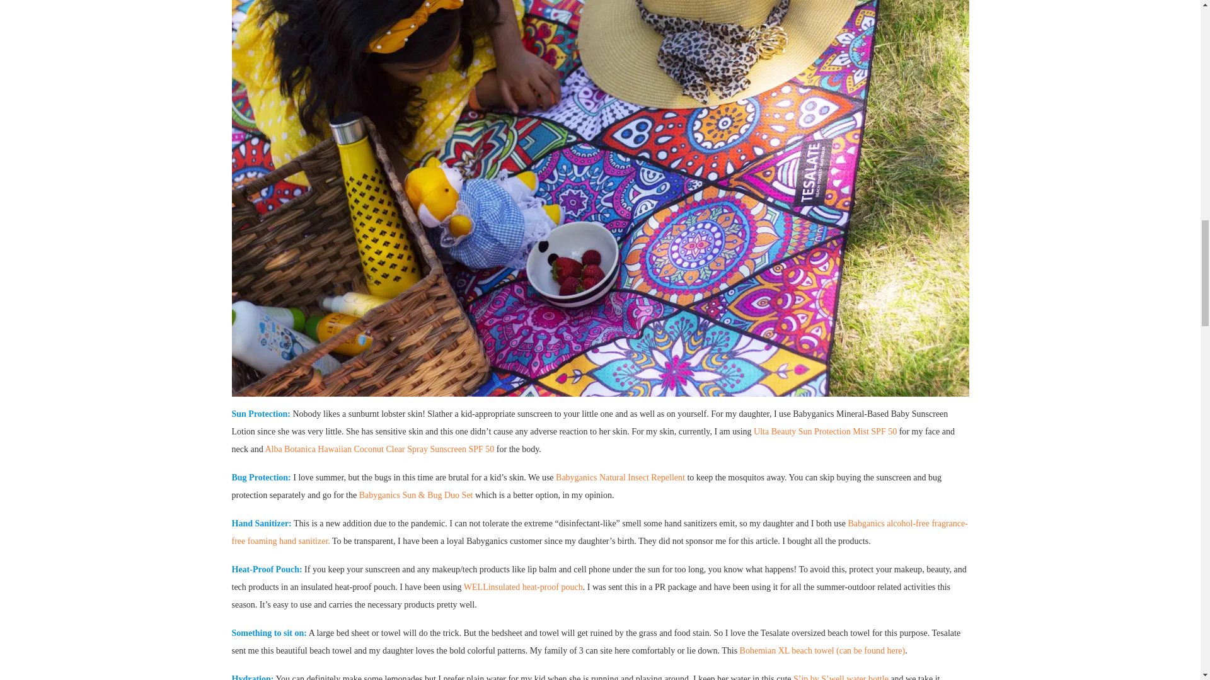 Image resolution: width=1210 pixels, height=680 pixels. I want to click on Ulta Beauty Sun Protection Mist SPF 50, so click(825, 432).